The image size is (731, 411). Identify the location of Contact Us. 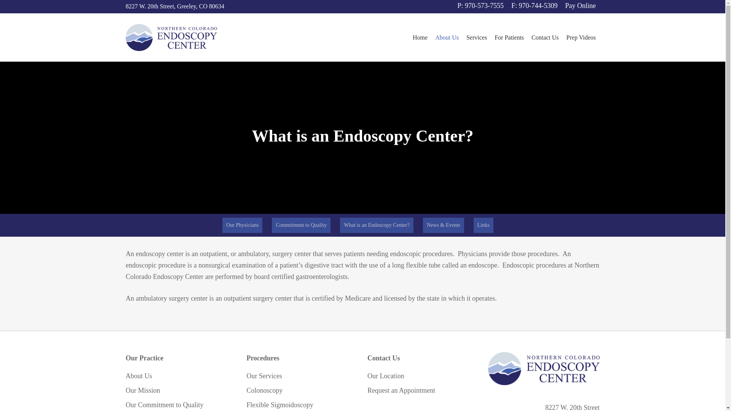
(545, 37).